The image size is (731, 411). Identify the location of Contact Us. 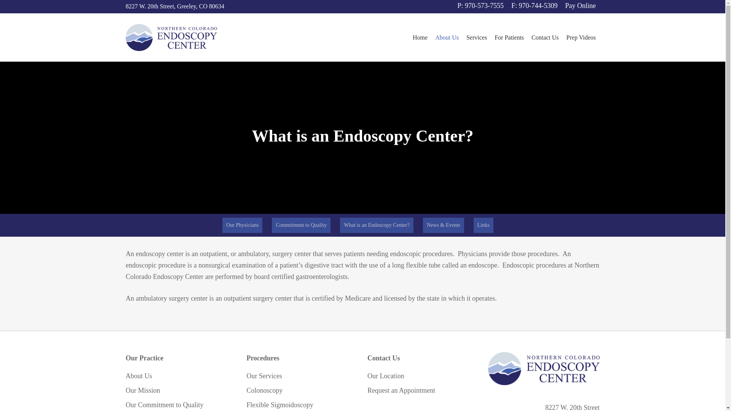
(545, 37).